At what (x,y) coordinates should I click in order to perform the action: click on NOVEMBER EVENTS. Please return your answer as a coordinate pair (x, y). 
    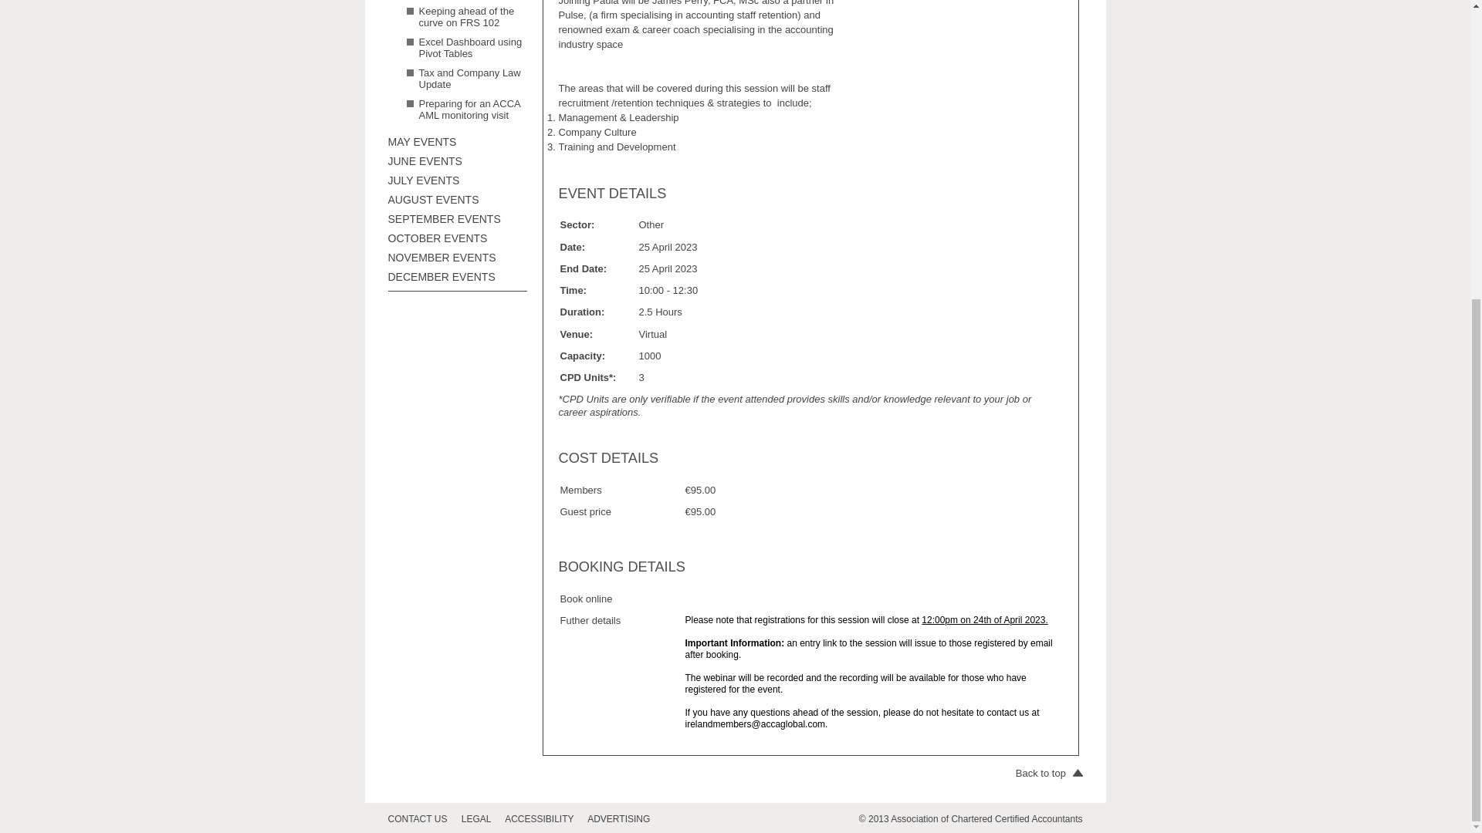
    Looking at the image, I should click on (441, 258).